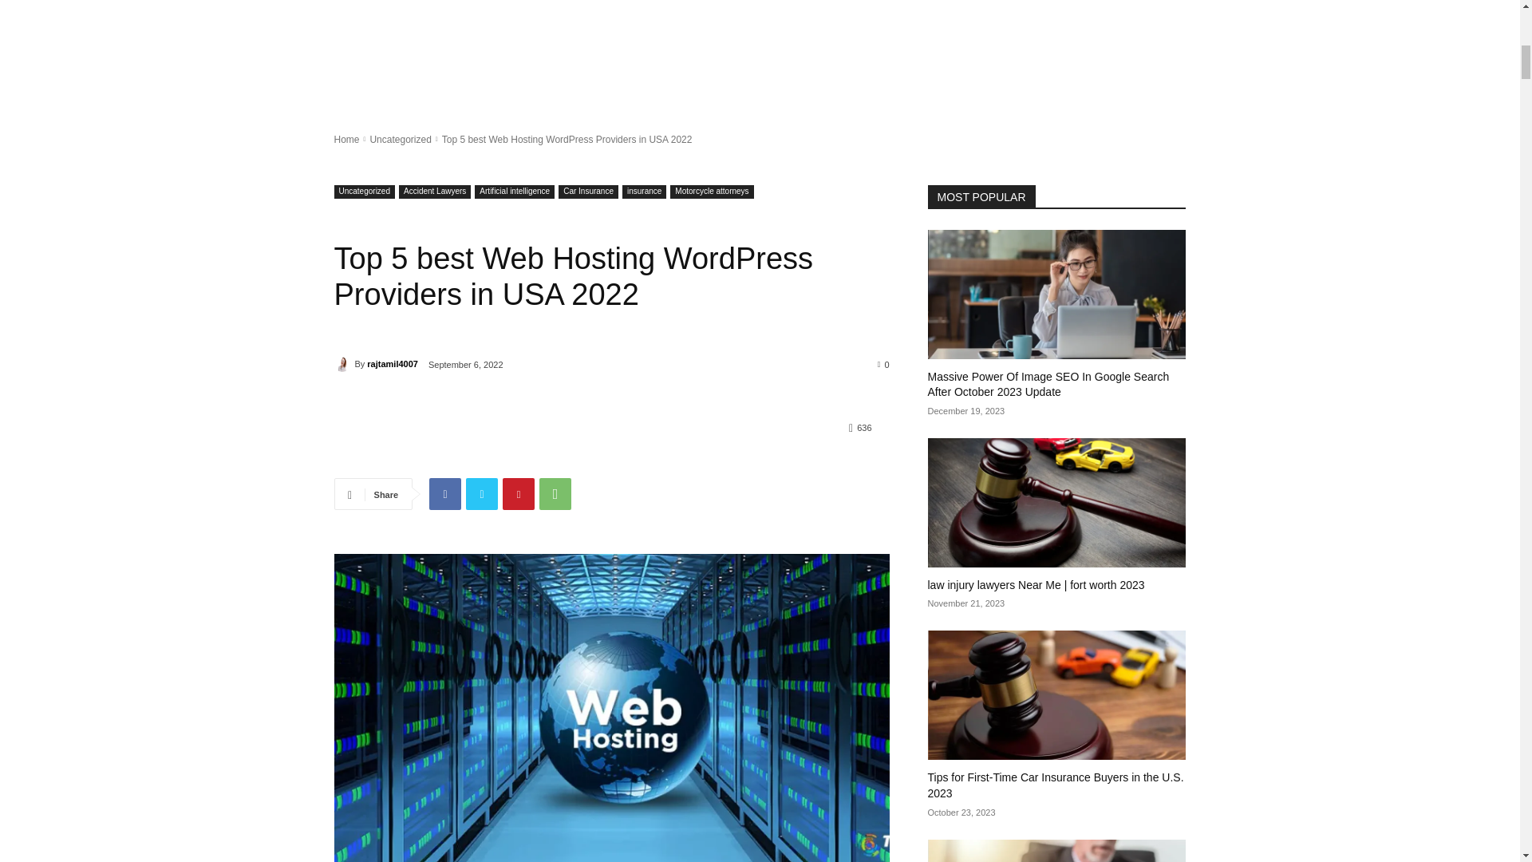 The height and width of the screenshot is (862, 1532). Describe the element at coordinates (399, 140) in the screenshot. I see `View all posts in Uncategorized` at that location.